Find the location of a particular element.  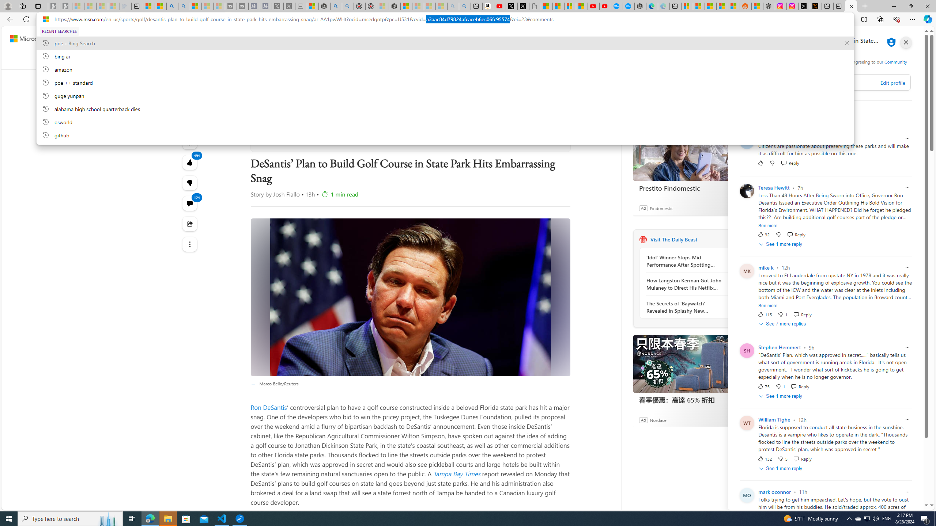

Ad Choice is located at coordinates (735, 420).